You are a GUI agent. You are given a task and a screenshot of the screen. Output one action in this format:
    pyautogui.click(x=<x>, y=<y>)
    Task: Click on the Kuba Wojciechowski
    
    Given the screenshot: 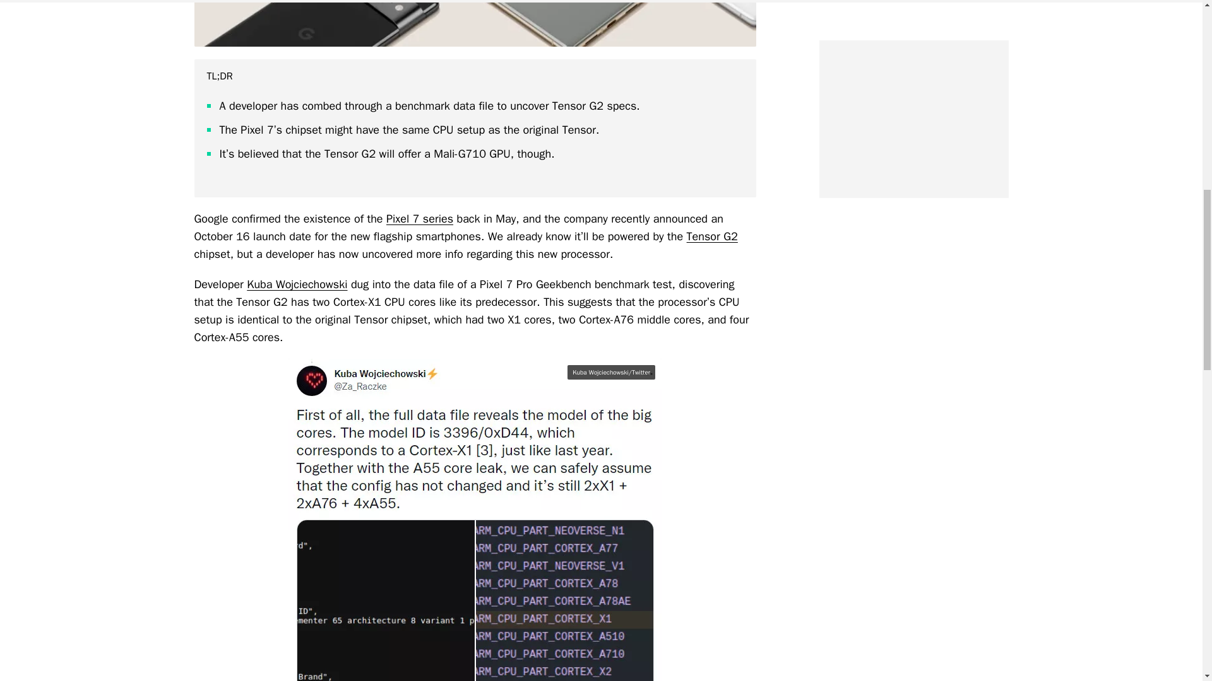 What is the action you would take?
    pyautogui.click(x=297, y=284)
    